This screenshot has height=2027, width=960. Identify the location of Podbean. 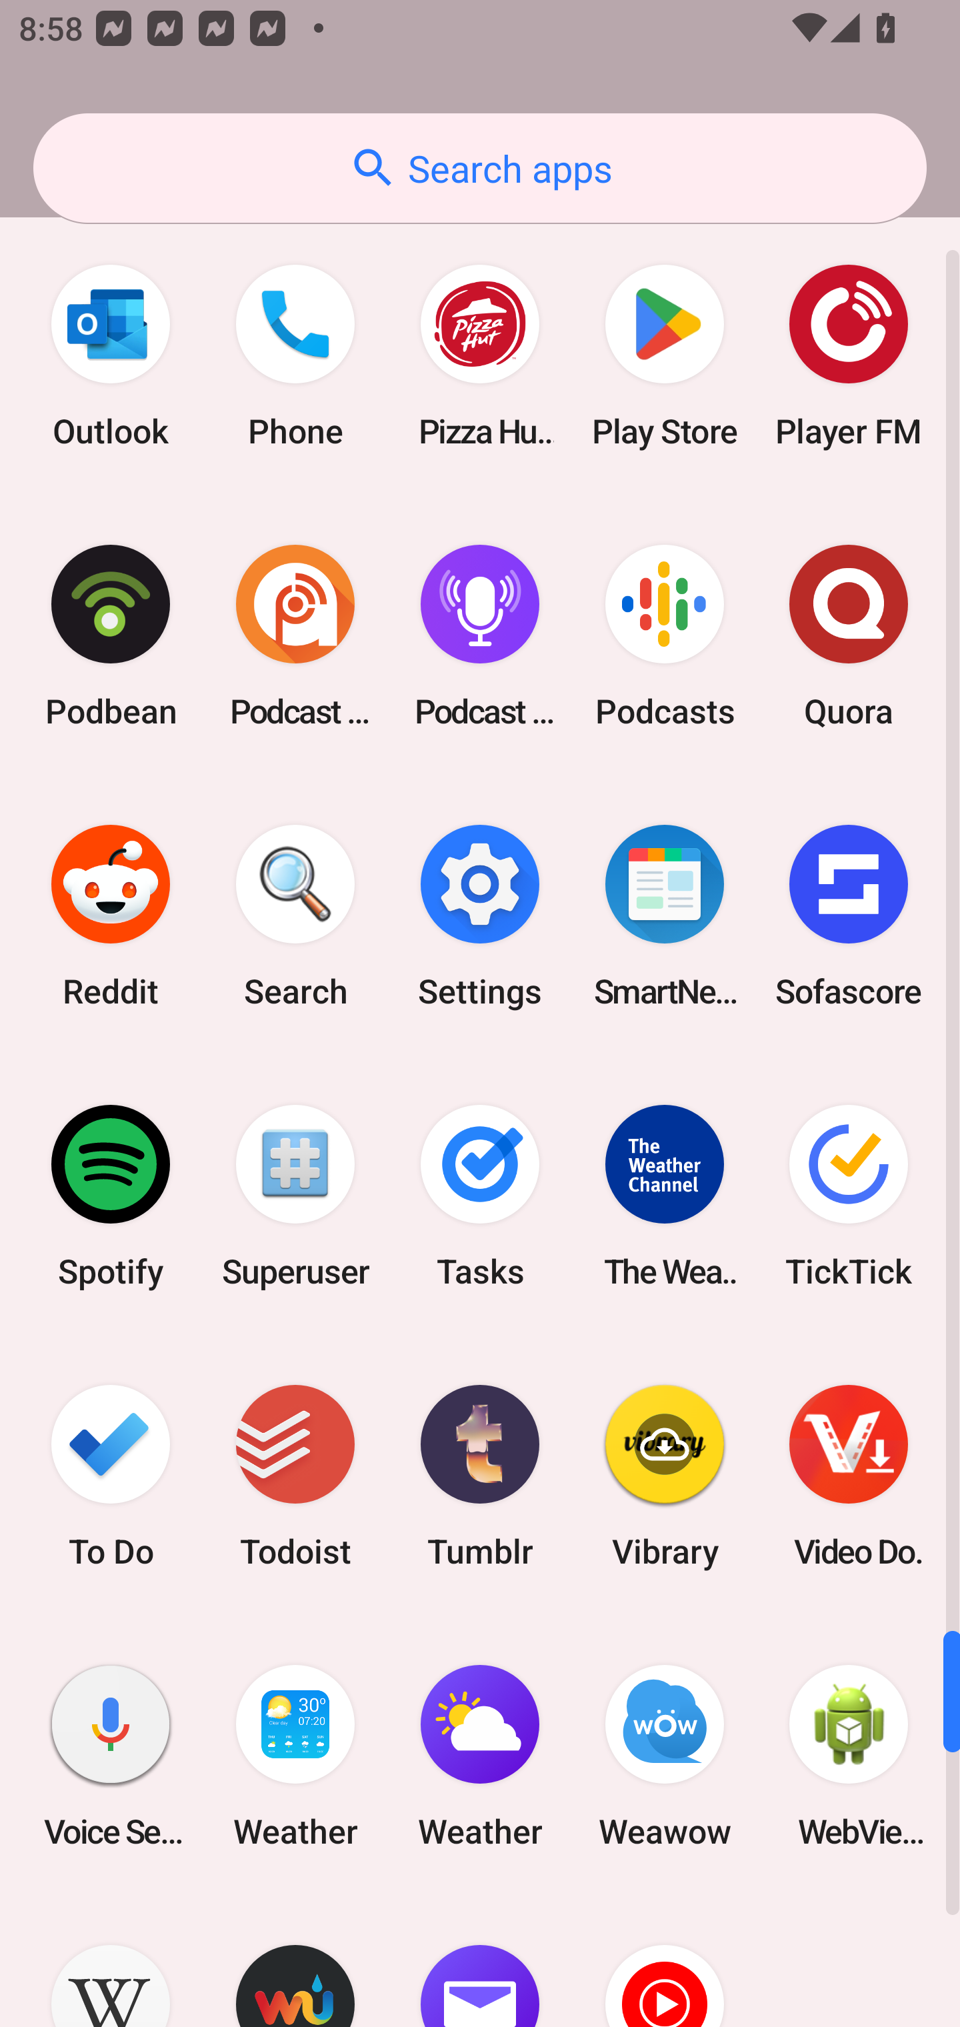
(111, 636).